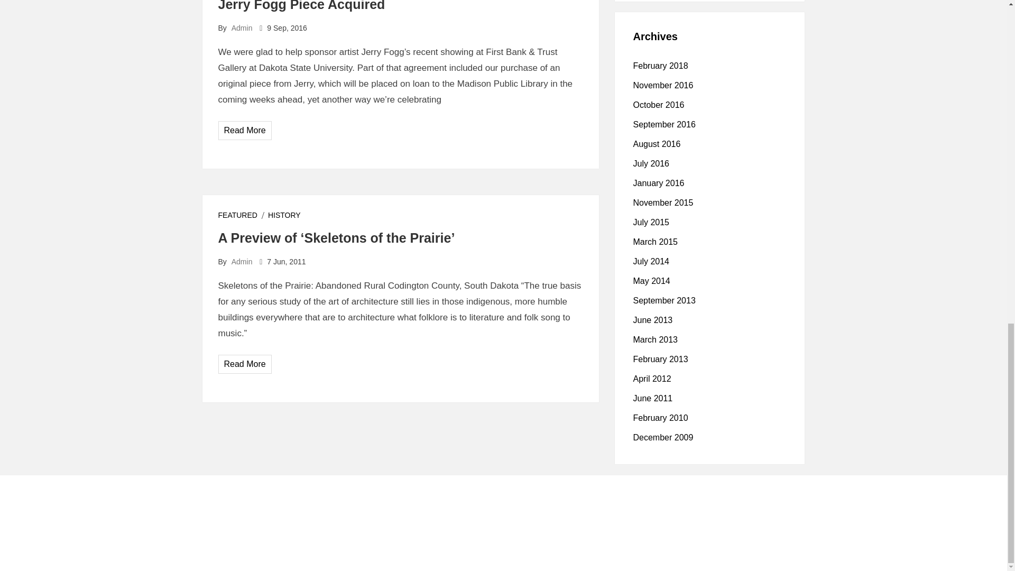 The image size is (1015, 571). I want to click on Jerry Fogg Piece Acquired, so click(301, 5).